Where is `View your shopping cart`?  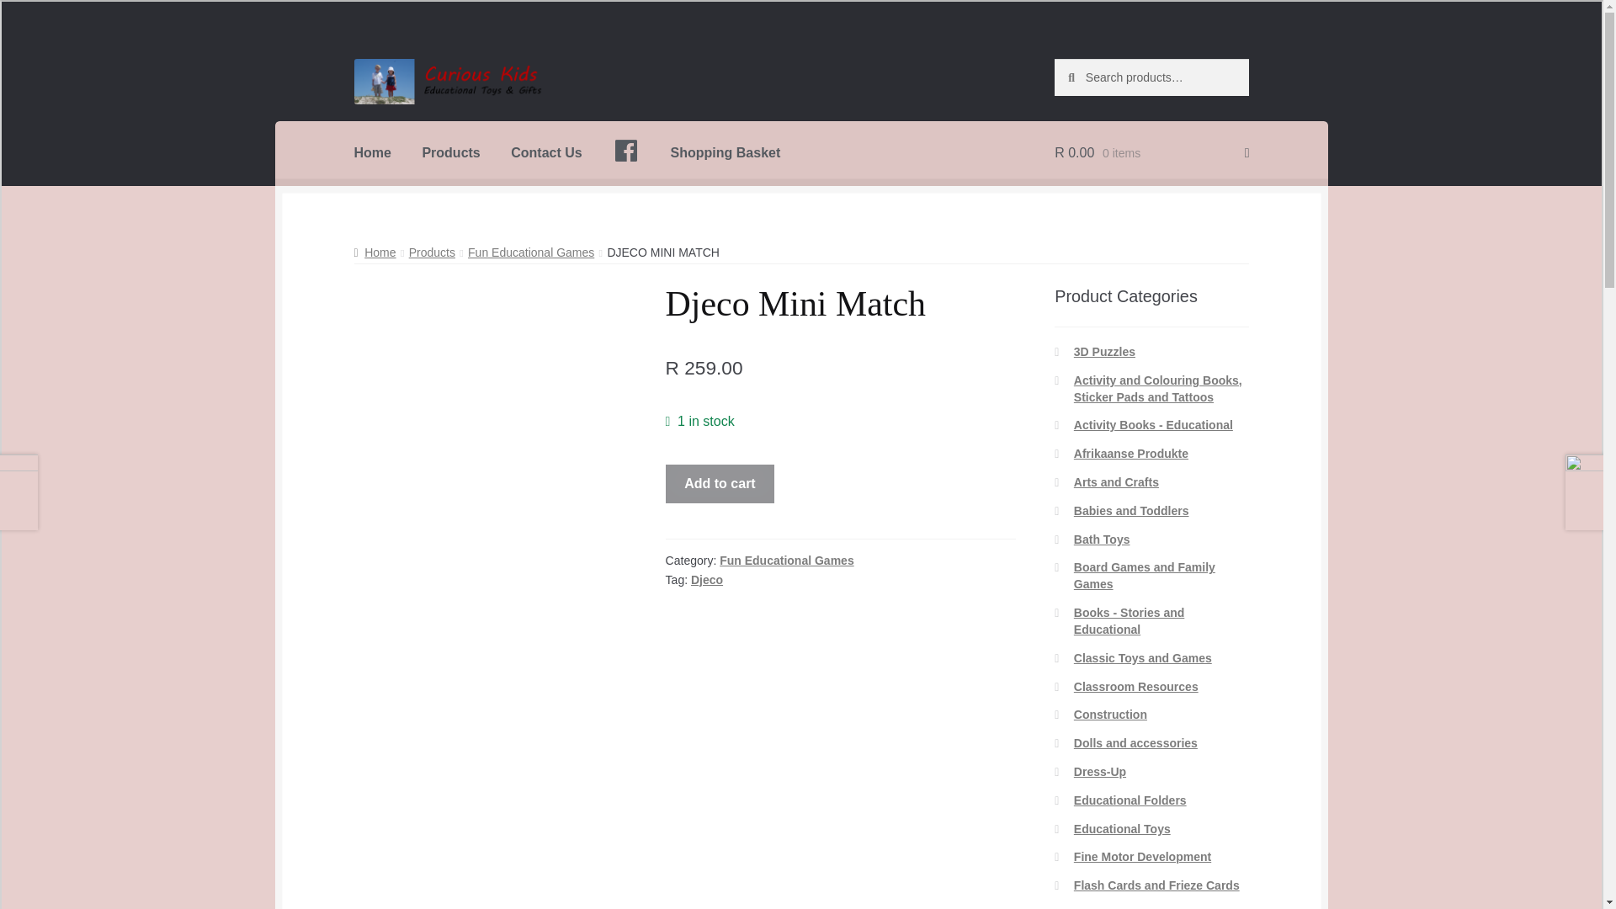
View your shopping cart is located at coordinates (1151, 153).